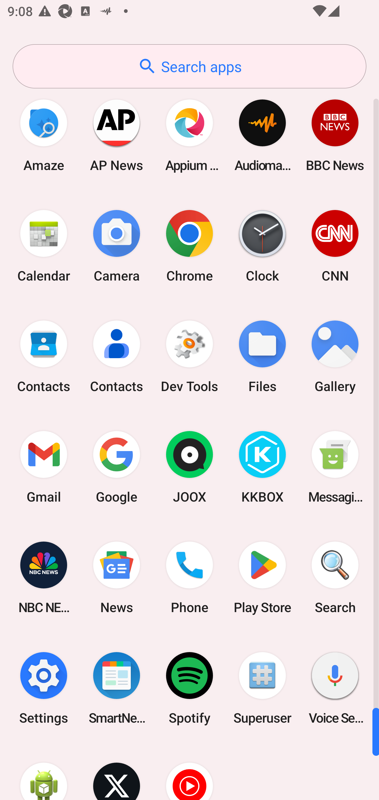  What do you see at coordinates (335, 357) in the screenshot?
I see `Gallery` at bounding box center [335, 357].